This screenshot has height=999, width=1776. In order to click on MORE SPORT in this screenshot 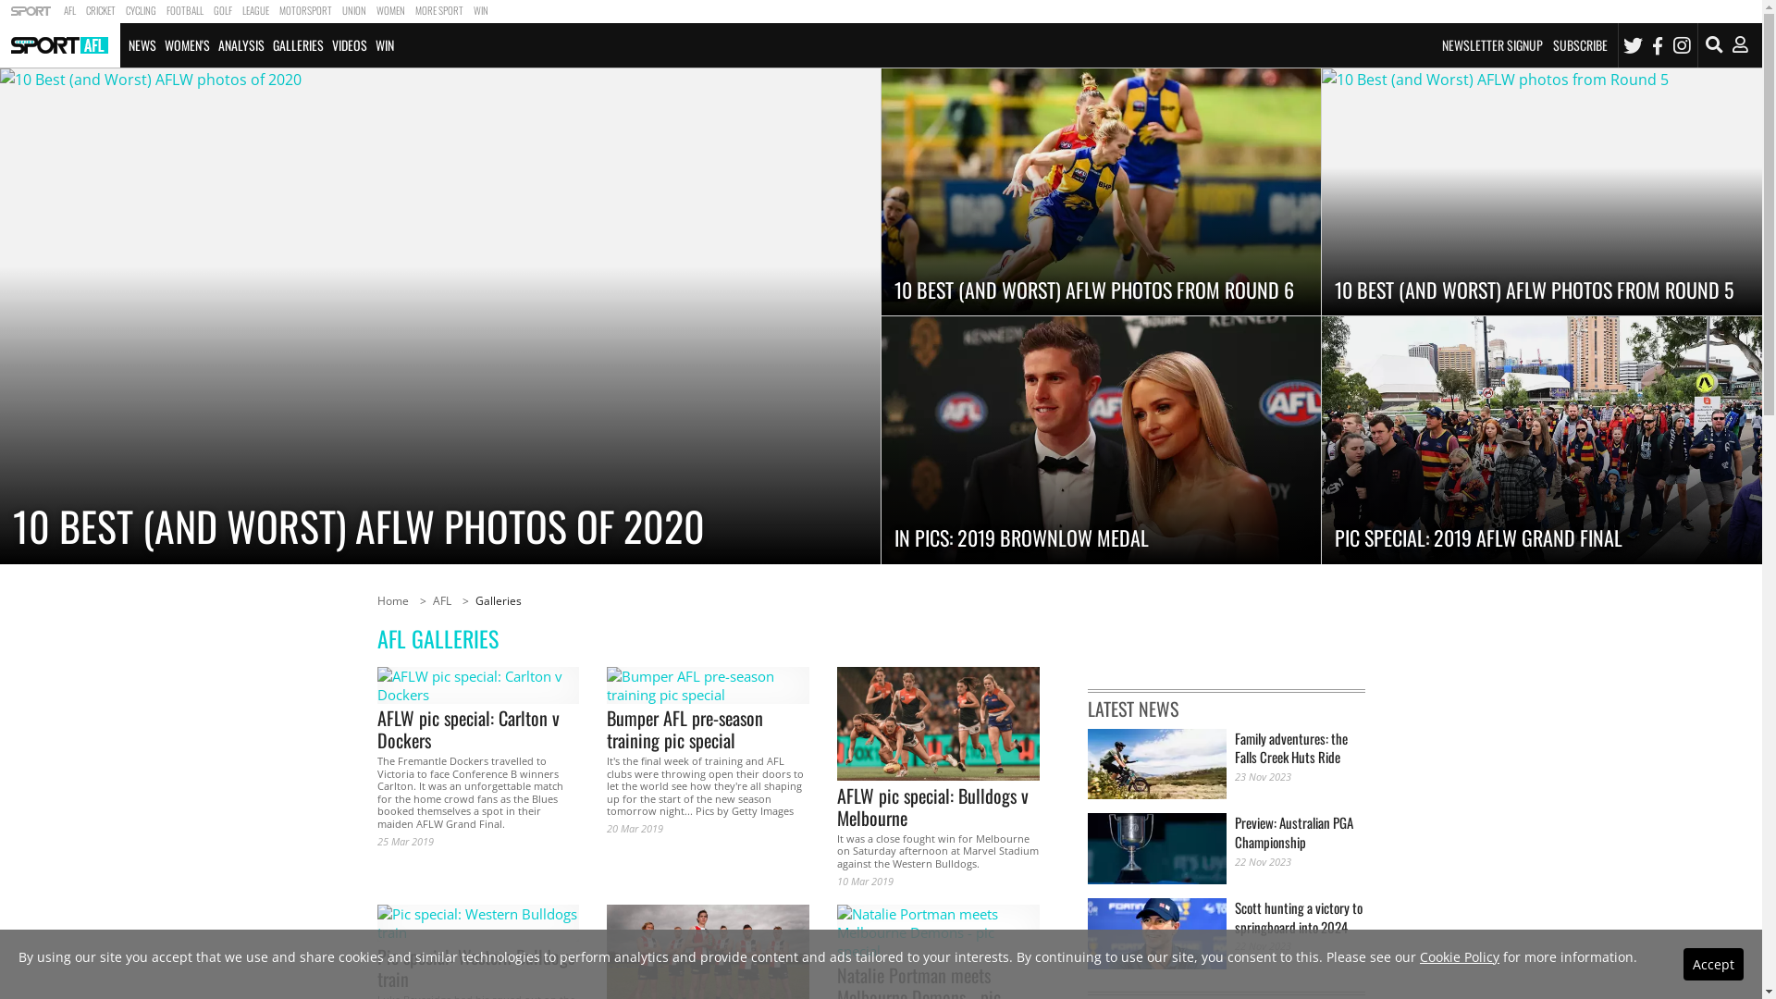, I will do `click(438, 11)`.